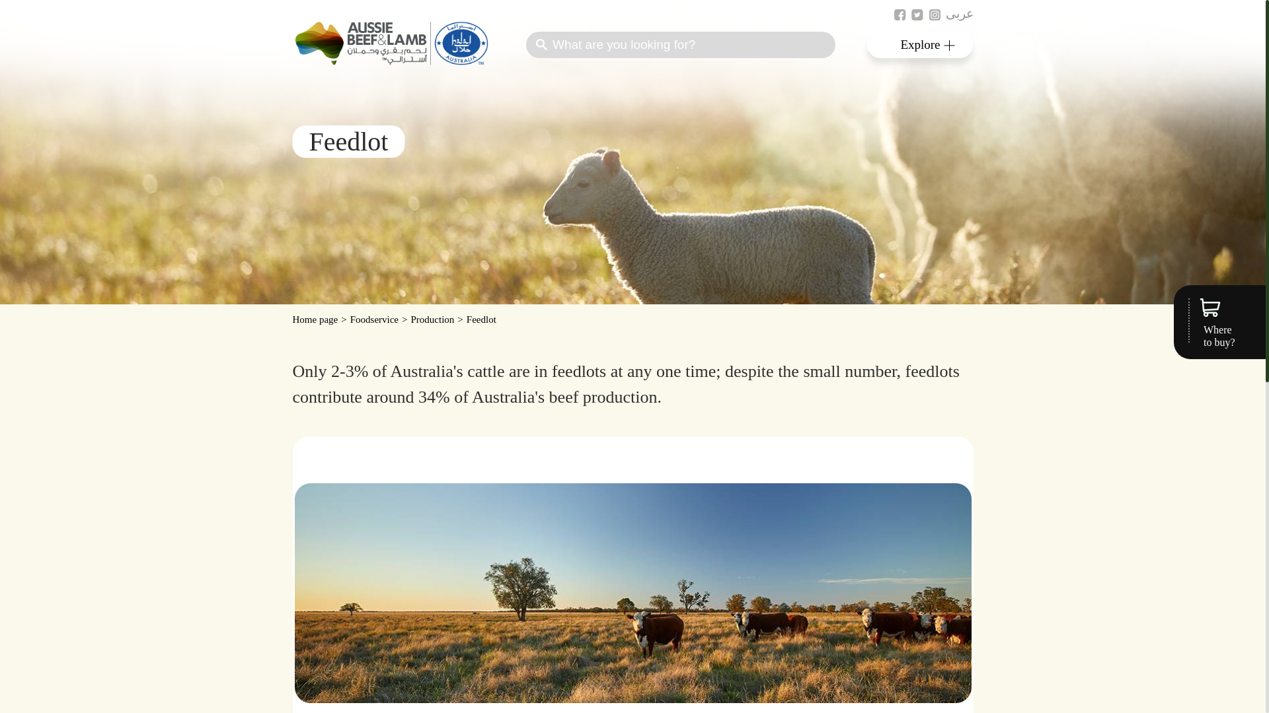 Image resolution: width=1269 pixels, height=713 pixels. What do you see at coordinates (391, 44) in the screenshot?
I see `logo` at bounding box center [391, 44].